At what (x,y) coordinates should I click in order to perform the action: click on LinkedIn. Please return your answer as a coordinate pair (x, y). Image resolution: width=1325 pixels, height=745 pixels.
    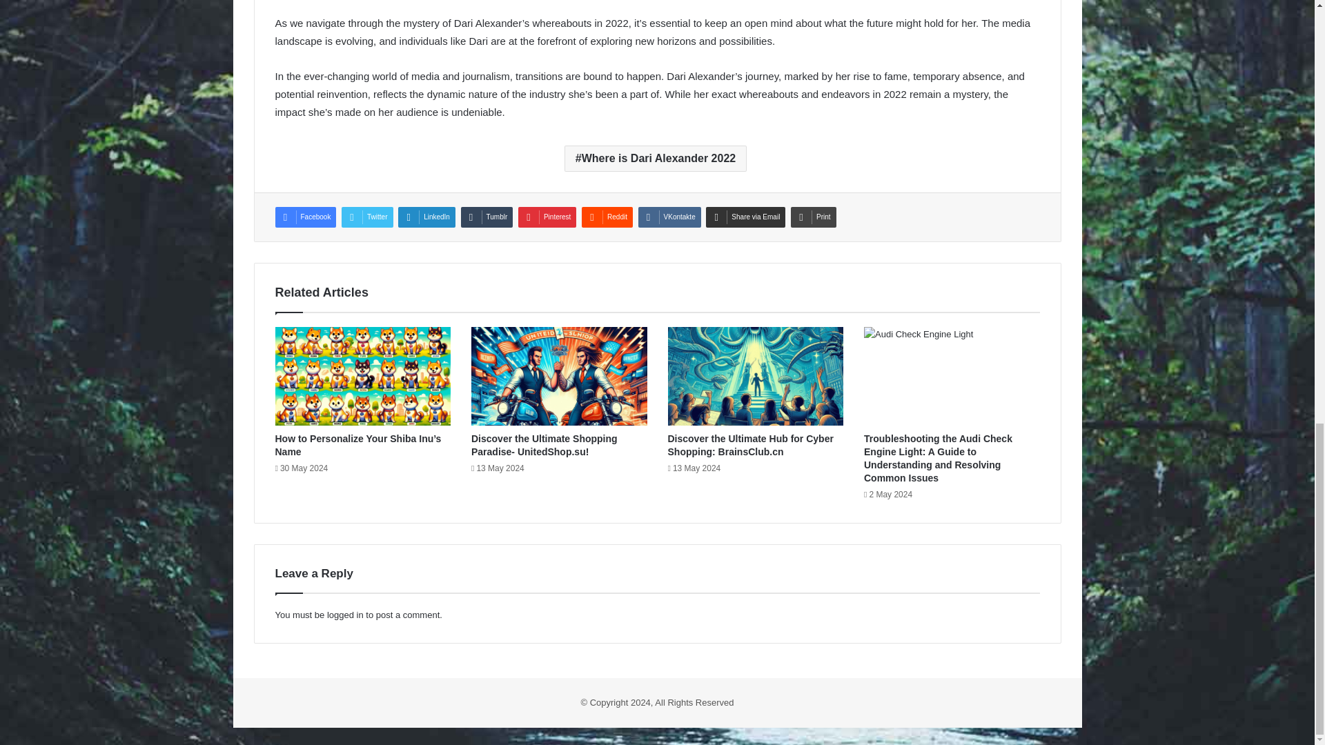
    Looking at the image, I should click on (426, 217).